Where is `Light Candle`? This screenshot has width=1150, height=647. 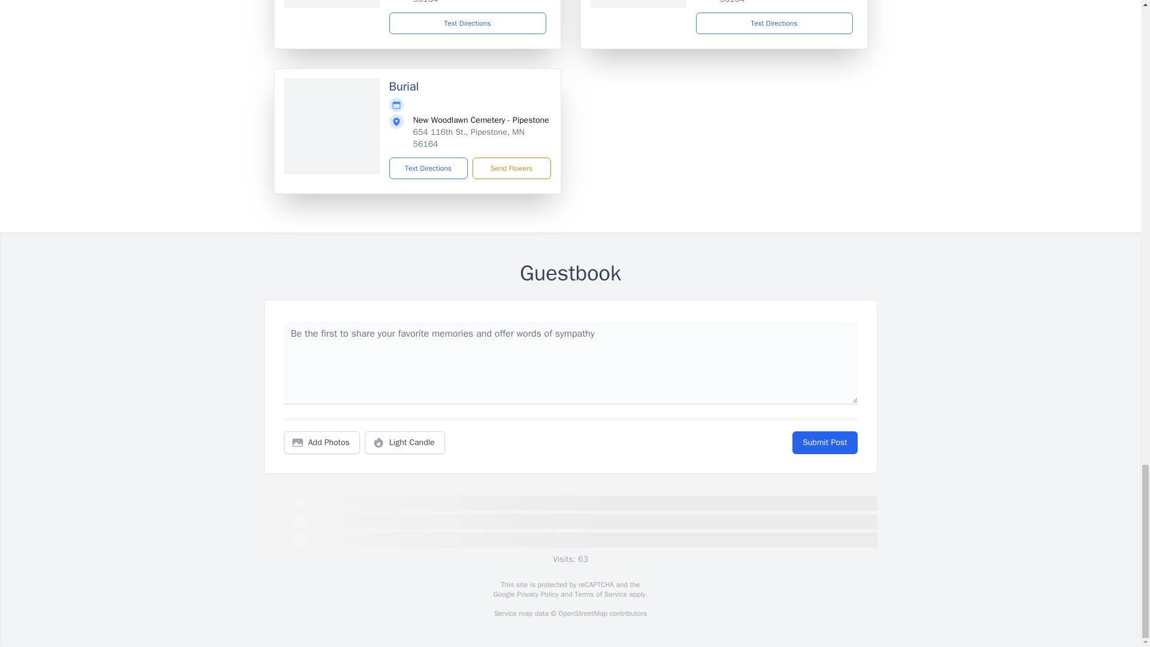
Light Candle is located at coordinates (405, 443).